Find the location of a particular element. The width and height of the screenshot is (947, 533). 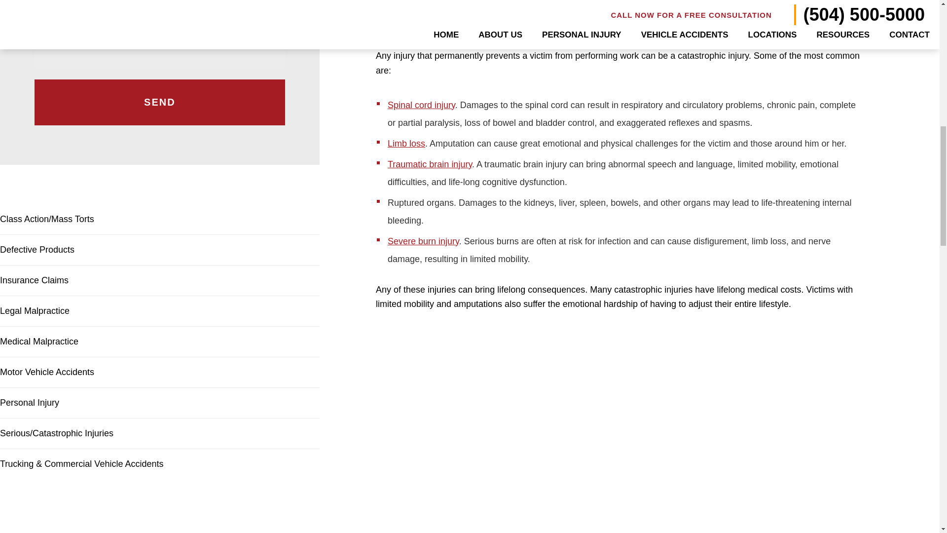

Spinal cord injury is located at coordinates (421, 105).